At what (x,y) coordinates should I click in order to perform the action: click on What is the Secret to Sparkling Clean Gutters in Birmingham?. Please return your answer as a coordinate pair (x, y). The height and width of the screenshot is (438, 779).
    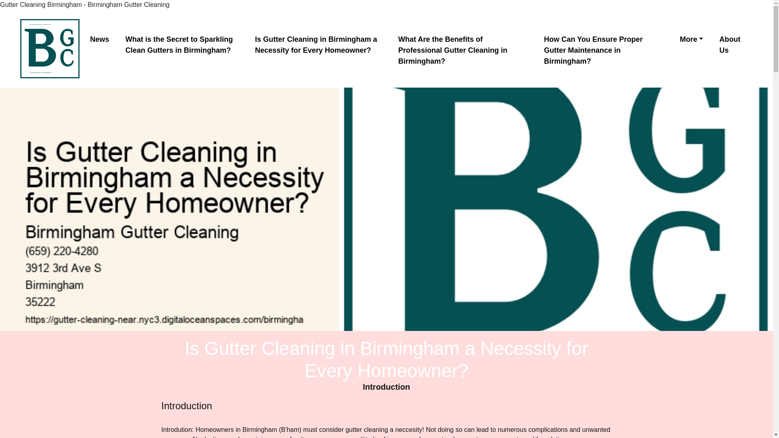
    Looking at the image, I should click on (182, 45).